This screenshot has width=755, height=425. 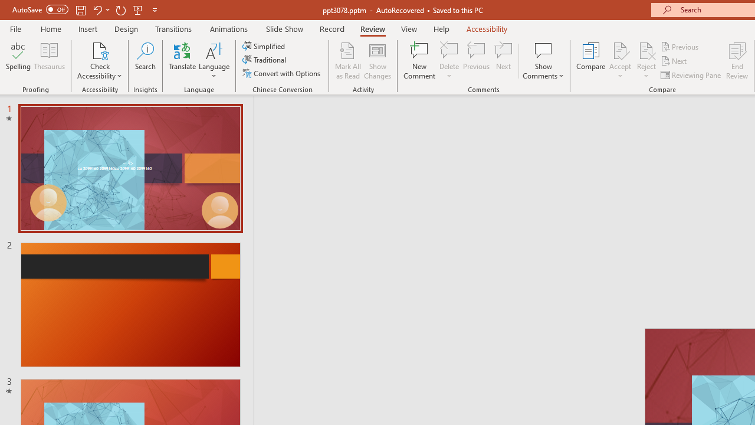 I want to click on Compare, so click(x=591, y=60).